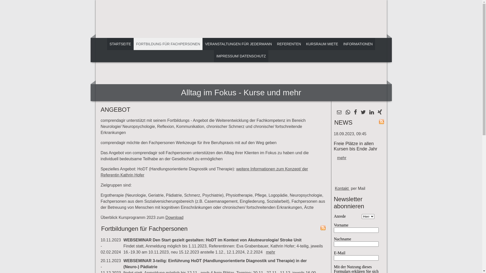  I want to click on mehr, so click(342, 158).